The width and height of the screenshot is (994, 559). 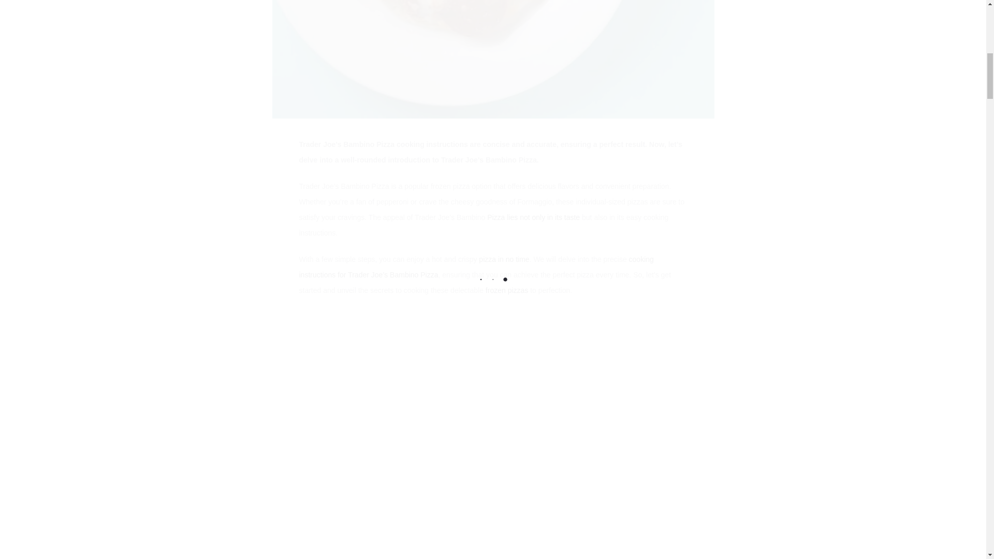 I want to click on TraderJoesBambinoPepperoniPizza6 Ultimate Pizza Guide, so click(x=493, y=59).